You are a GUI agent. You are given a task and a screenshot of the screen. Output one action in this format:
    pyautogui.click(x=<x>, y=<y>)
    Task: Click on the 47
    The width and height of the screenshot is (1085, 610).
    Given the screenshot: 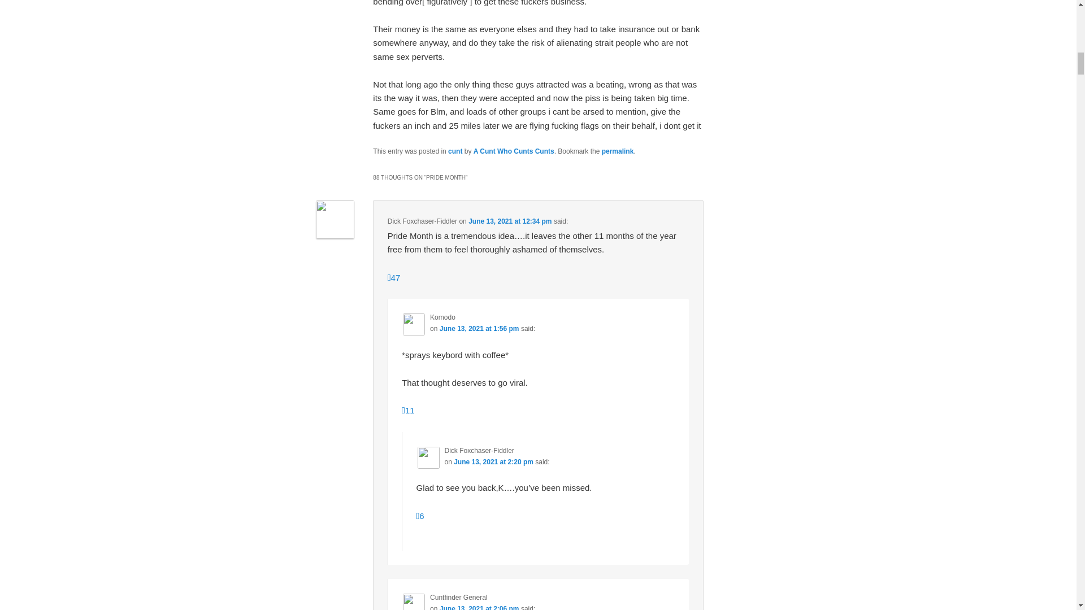 What is the action you would take?
    pyautogui.click(x=393, y=277)
    